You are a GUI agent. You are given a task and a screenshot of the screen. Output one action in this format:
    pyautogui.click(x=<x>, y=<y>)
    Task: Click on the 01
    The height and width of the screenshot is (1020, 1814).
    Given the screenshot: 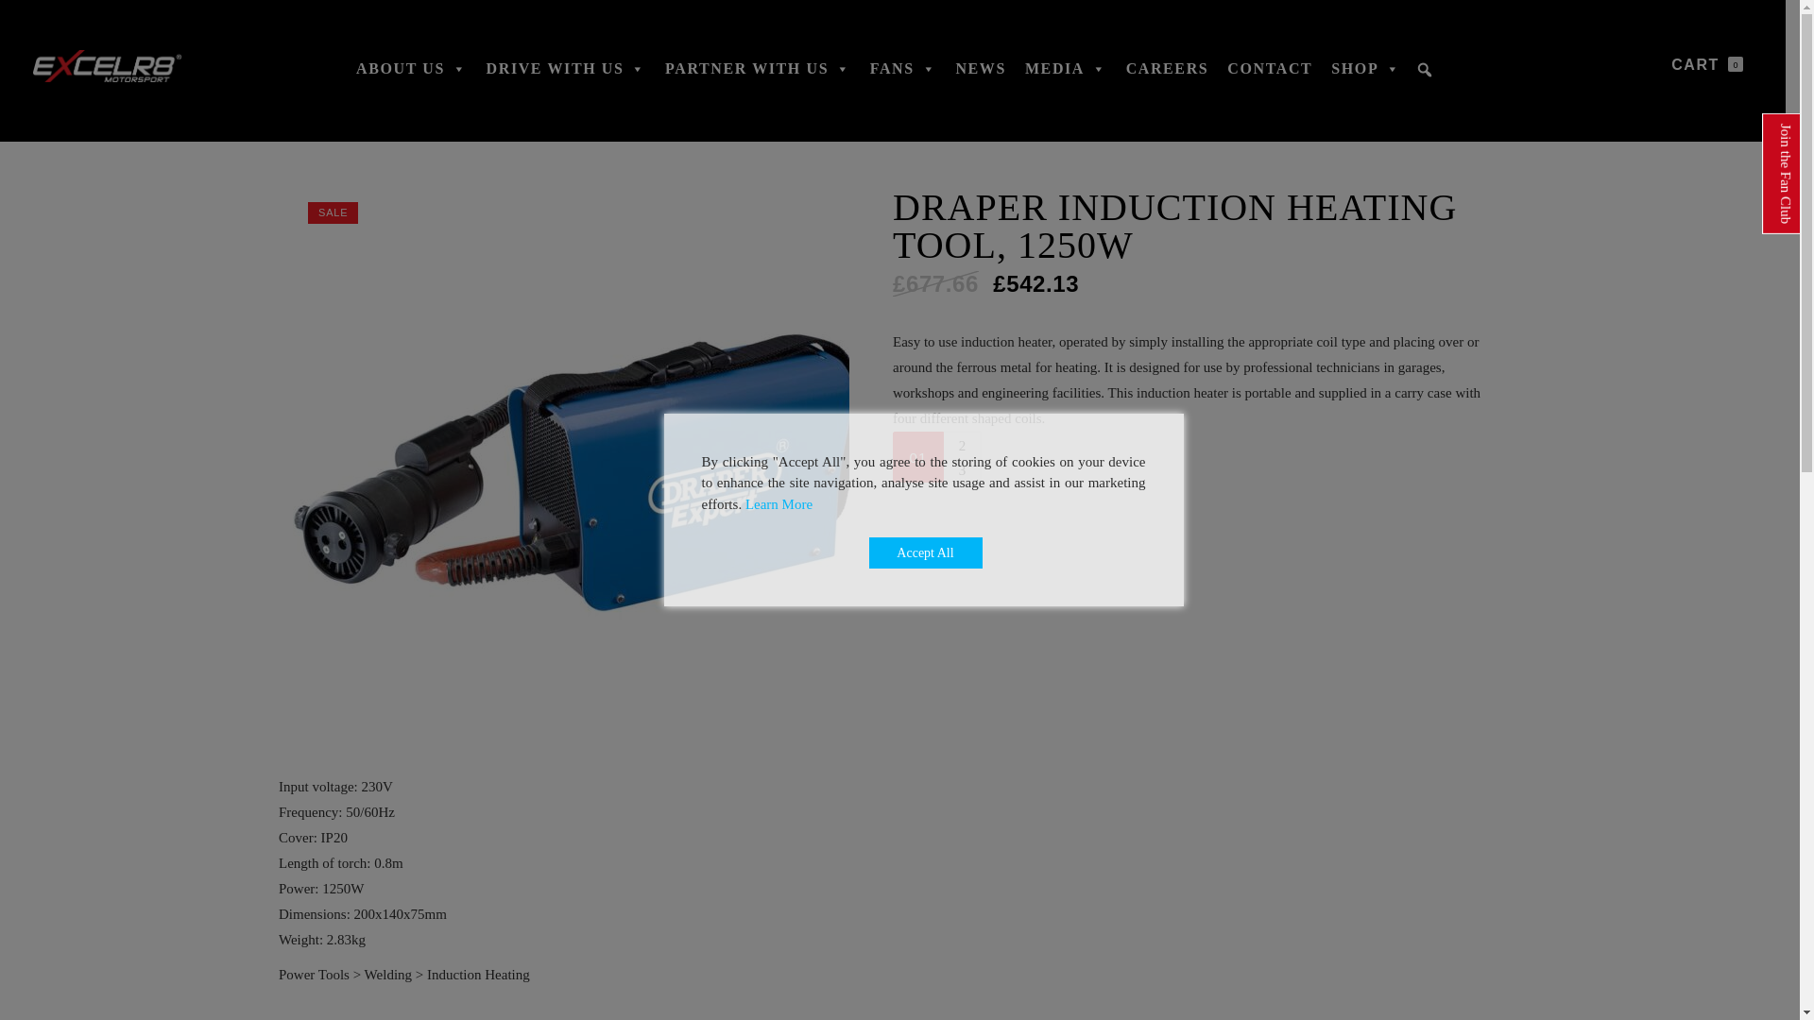 What is the action you would take?
    pyautogui.click(x=917, y=456)
    